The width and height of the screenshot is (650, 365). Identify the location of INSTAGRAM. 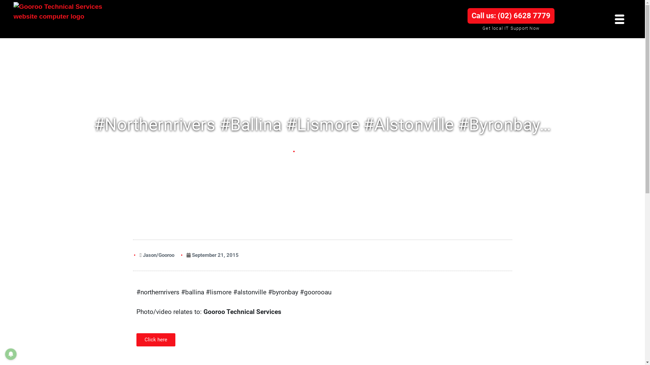
(324, 151).